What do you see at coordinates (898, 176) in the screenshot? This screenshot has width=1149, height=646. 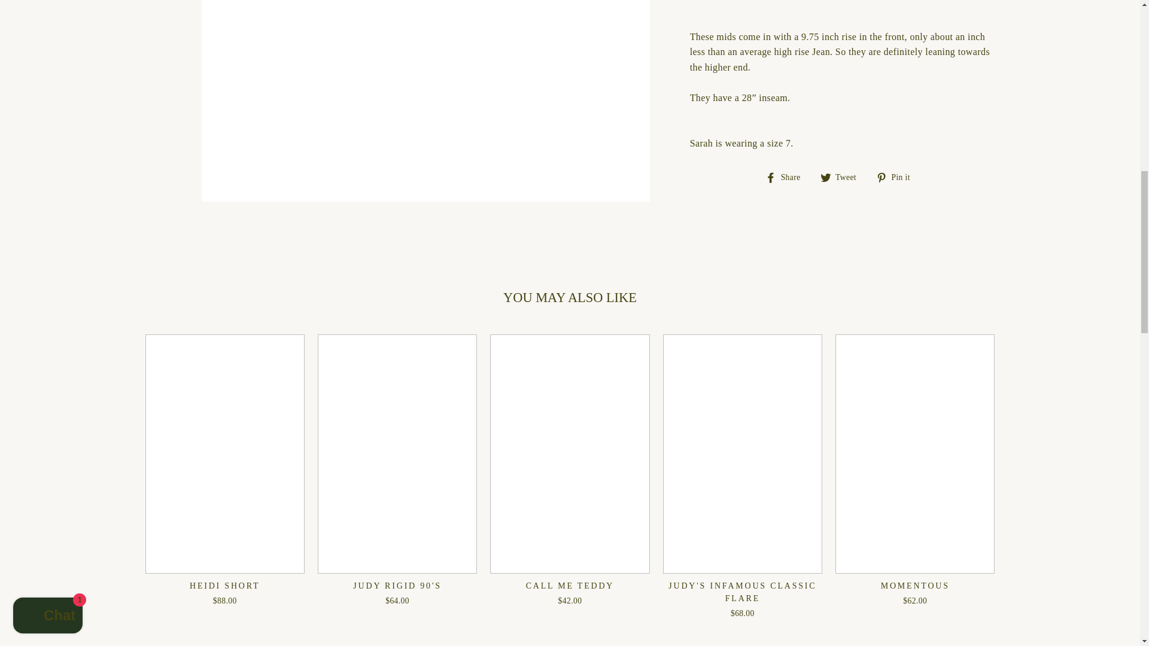 I see `Pin on Pinterest` at bounding box center [898, 176].